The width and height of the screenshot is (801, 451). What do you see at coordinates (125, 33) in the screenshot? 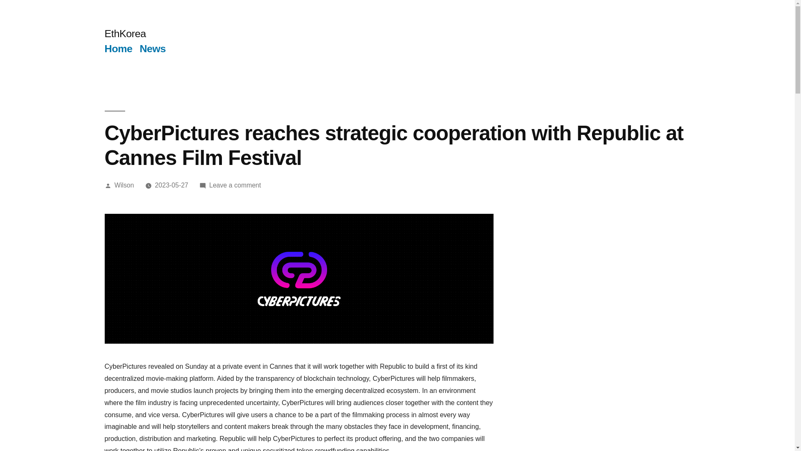
I see `EthKorea` at bounding box center [125, 33].